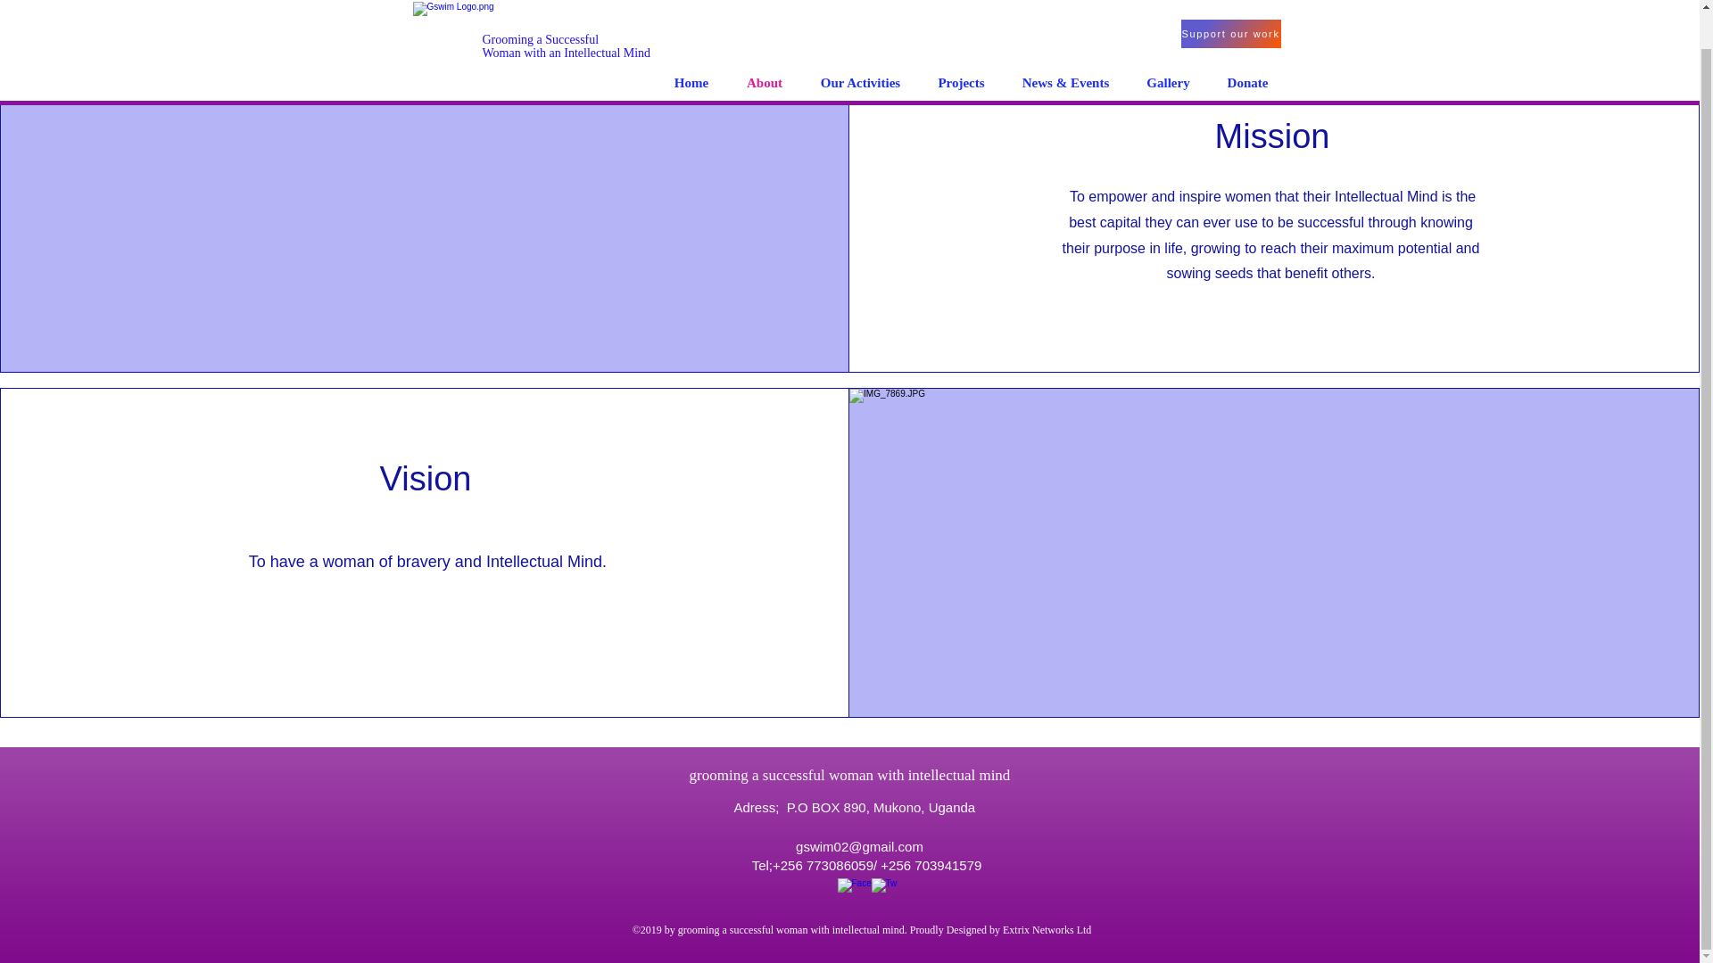  Describe the element at coordinates (691, 44) in the screenshot. I see `Home` at that location.